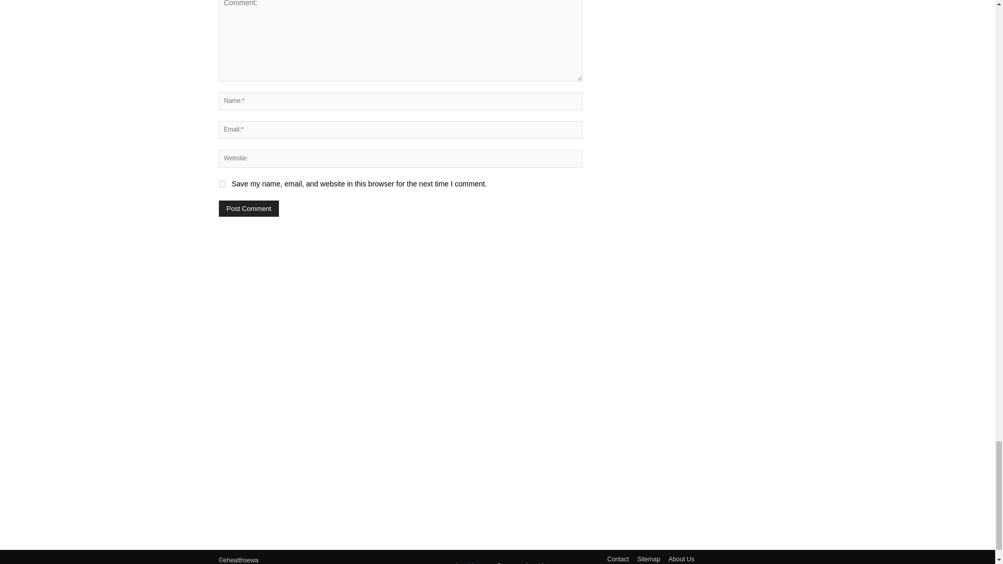 The width and height of the screenshot is (1003, 564). Describe the element at coordinates (221, 184) in the screenshot. I see `yes` at that location.